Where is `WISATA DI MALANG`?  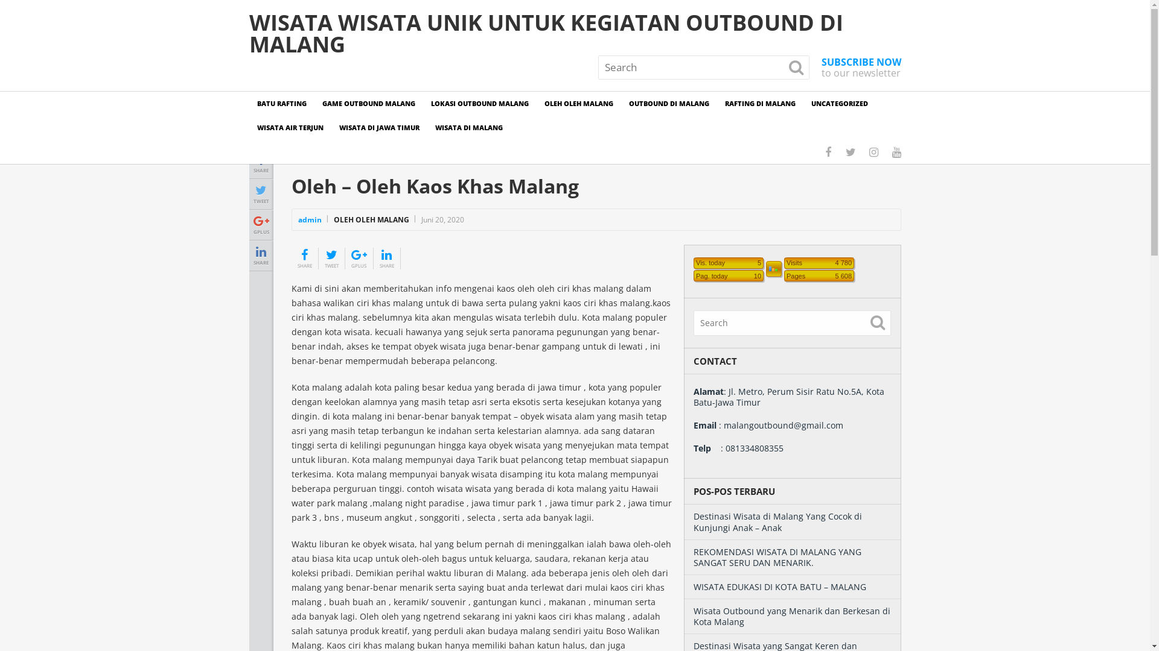 WISATA DI MALANG is located at coordinates (469, 128).